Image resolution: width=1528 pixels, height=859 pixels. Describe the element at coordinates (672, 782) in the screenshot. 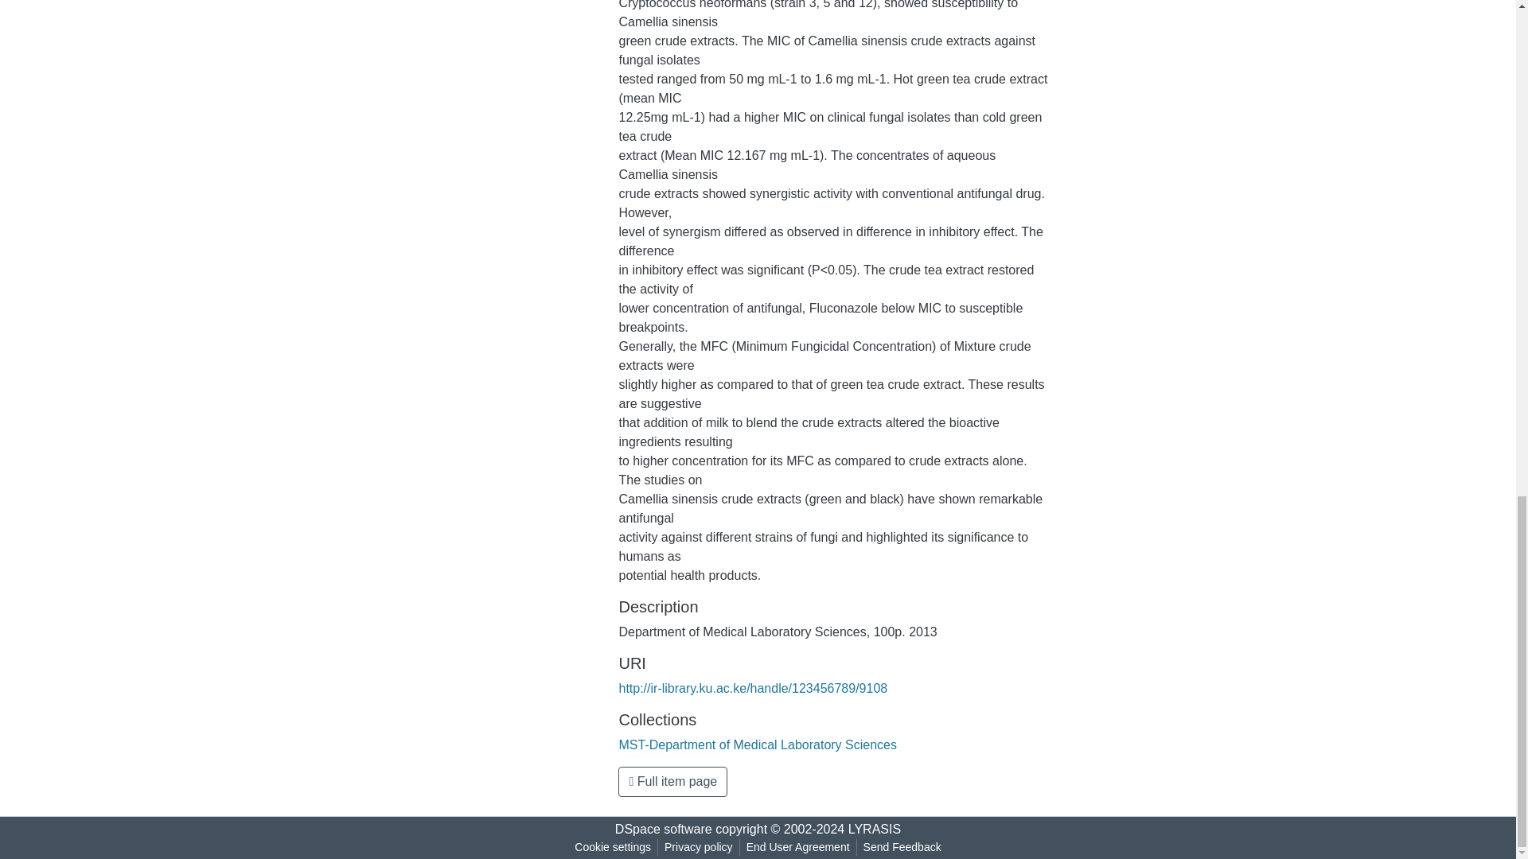

I see `Full item page` at that location.